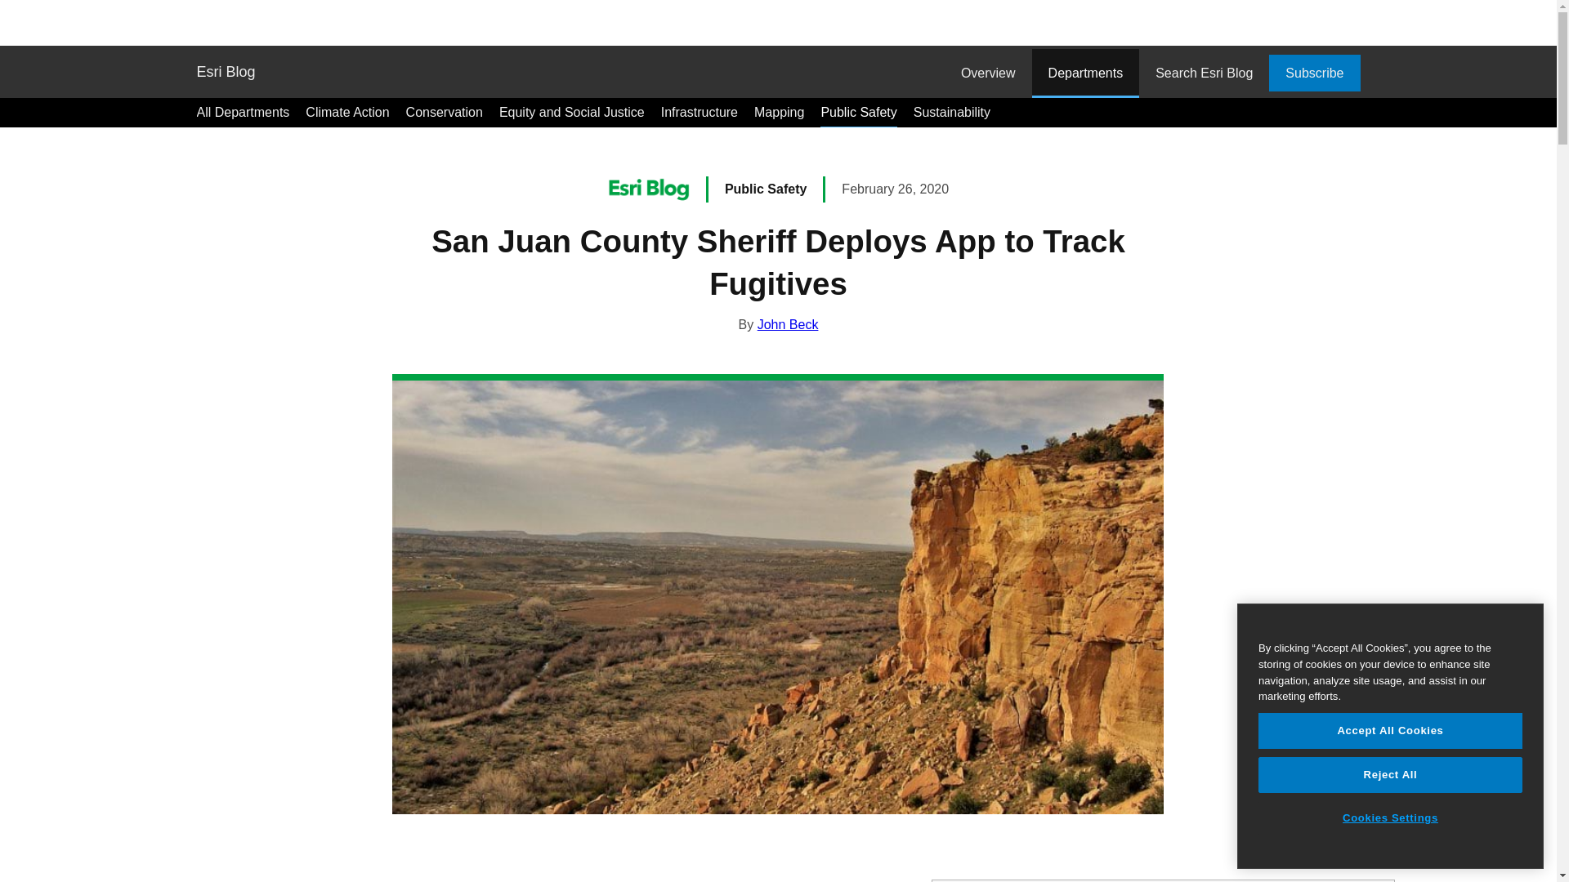 This screenshot has height=882, width=1569. What do you see at coordinates (242, 112) in the screenshot?
I see `All Departments` at bounding box center [242, 112].